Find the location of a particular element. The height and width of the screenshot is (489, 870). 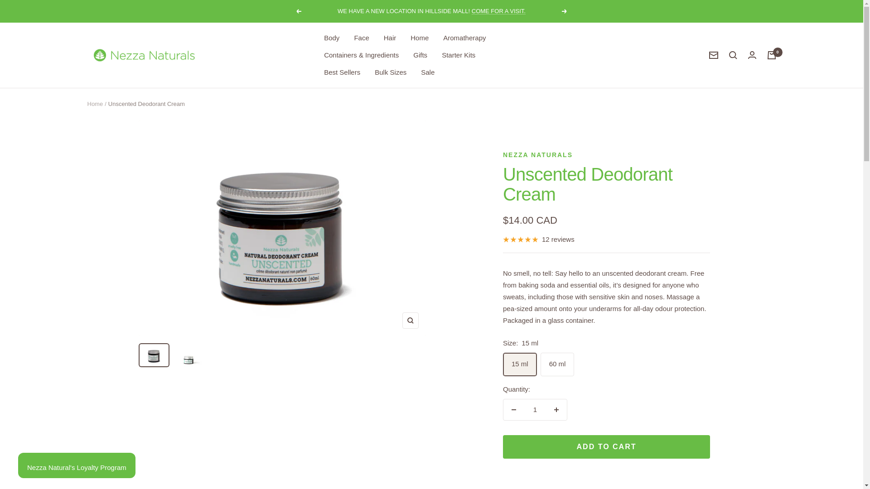

Hair is located at coordinates (390, 38).